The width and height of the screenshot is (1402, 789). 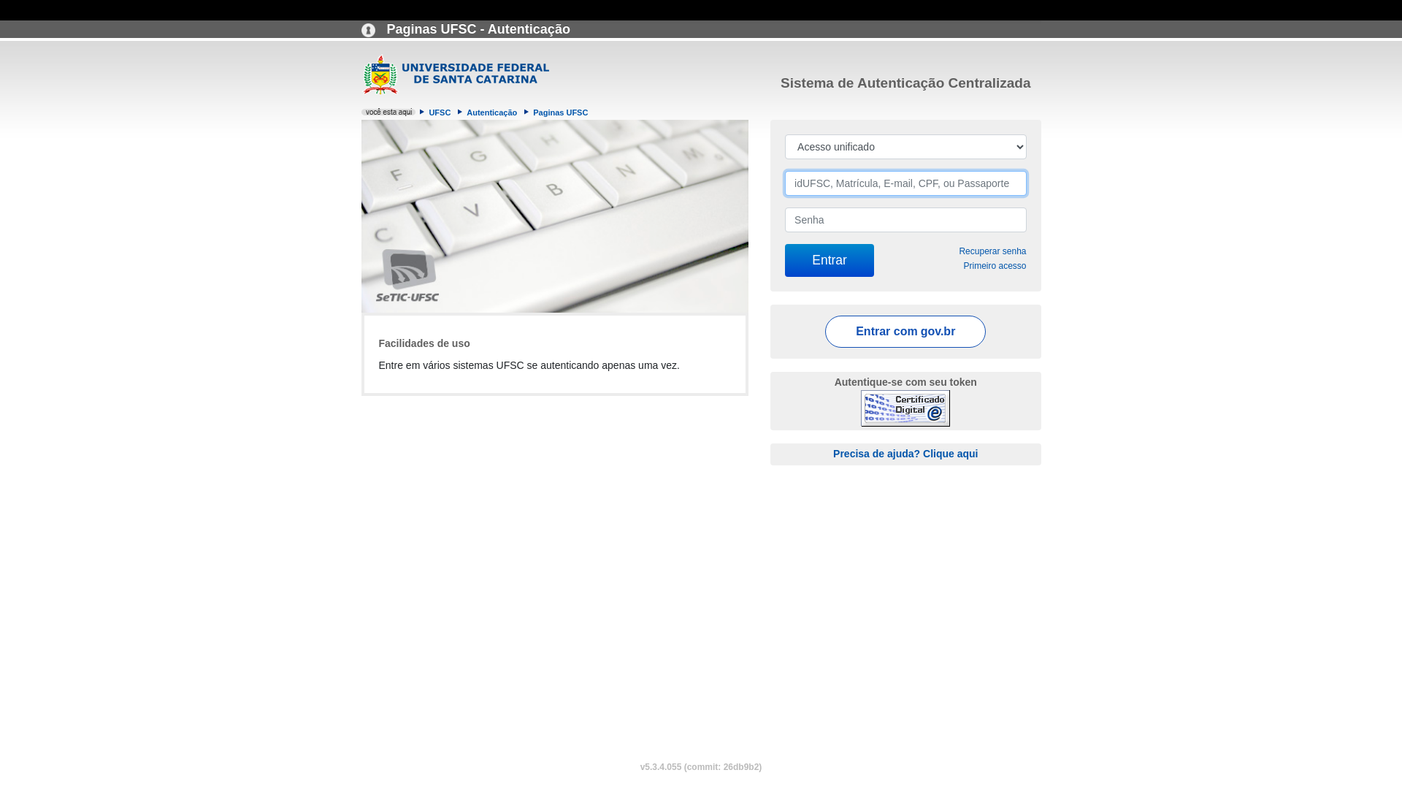 I want to click on Recuperar senha, so click(x=992, y=251).